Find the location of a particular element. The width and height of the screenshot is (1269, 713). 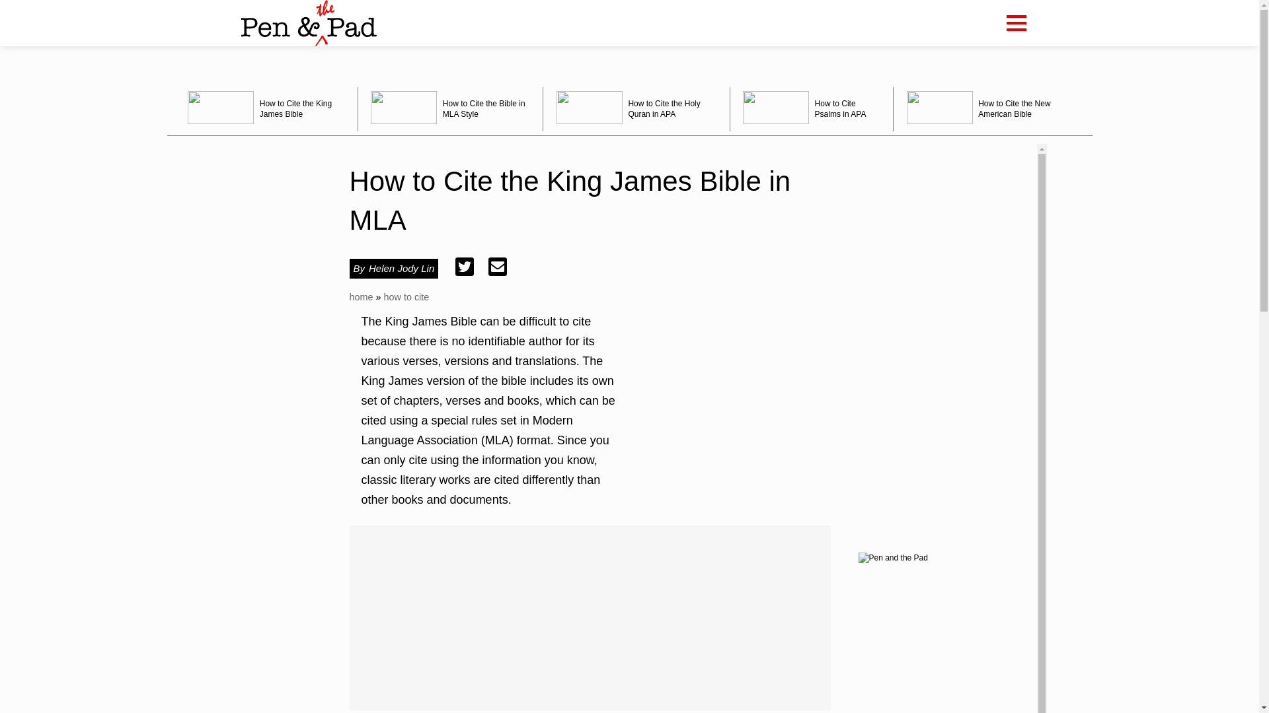

How to Cite the Holy Quran in APA is located at coordinates (636, 108).